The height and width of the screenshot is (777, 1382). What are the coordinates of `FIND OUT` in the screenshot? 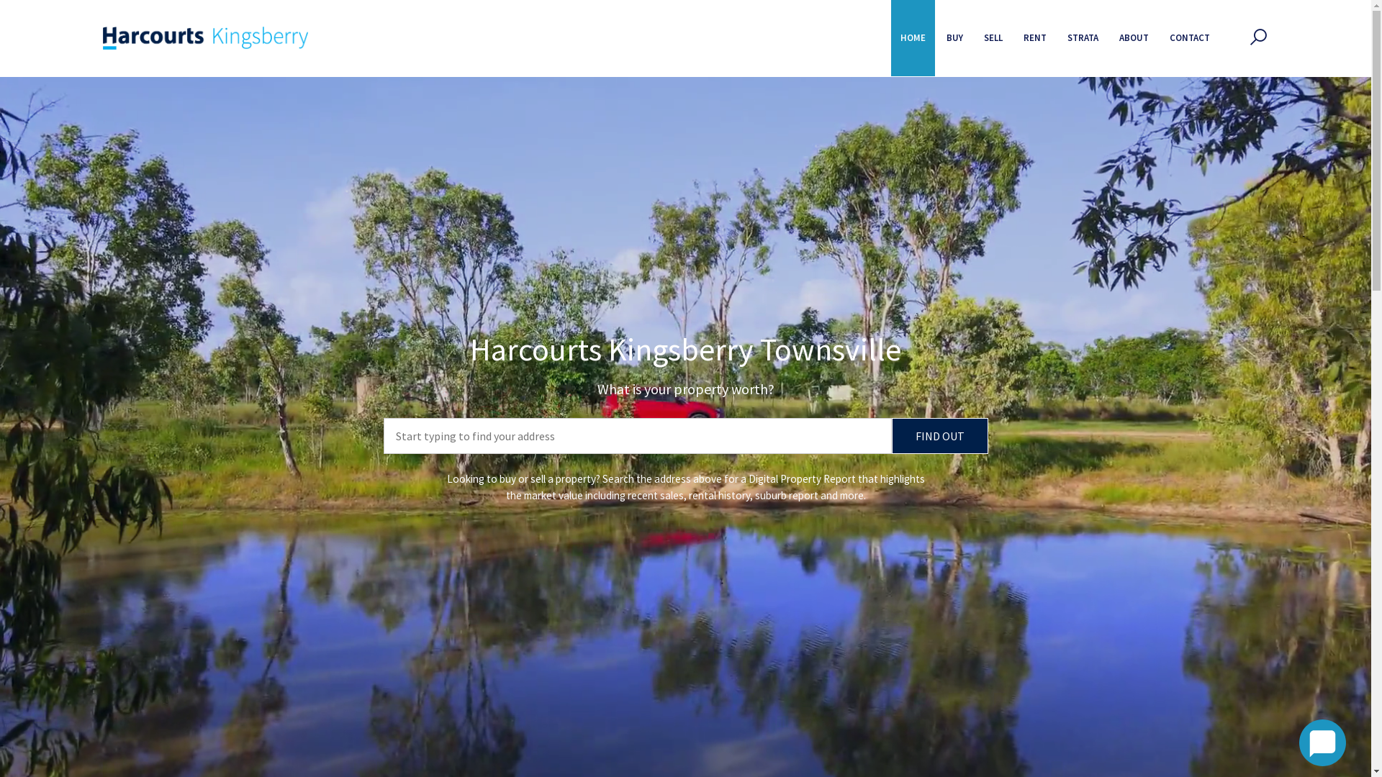 It's located at (939, 436).